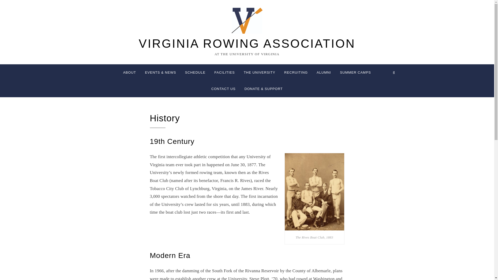 Image resolution: width=498 pixels, height=280 pixels. Describe the element at coordinates (324, 73) in the screenshot. I see `ALUMNI` at that location.